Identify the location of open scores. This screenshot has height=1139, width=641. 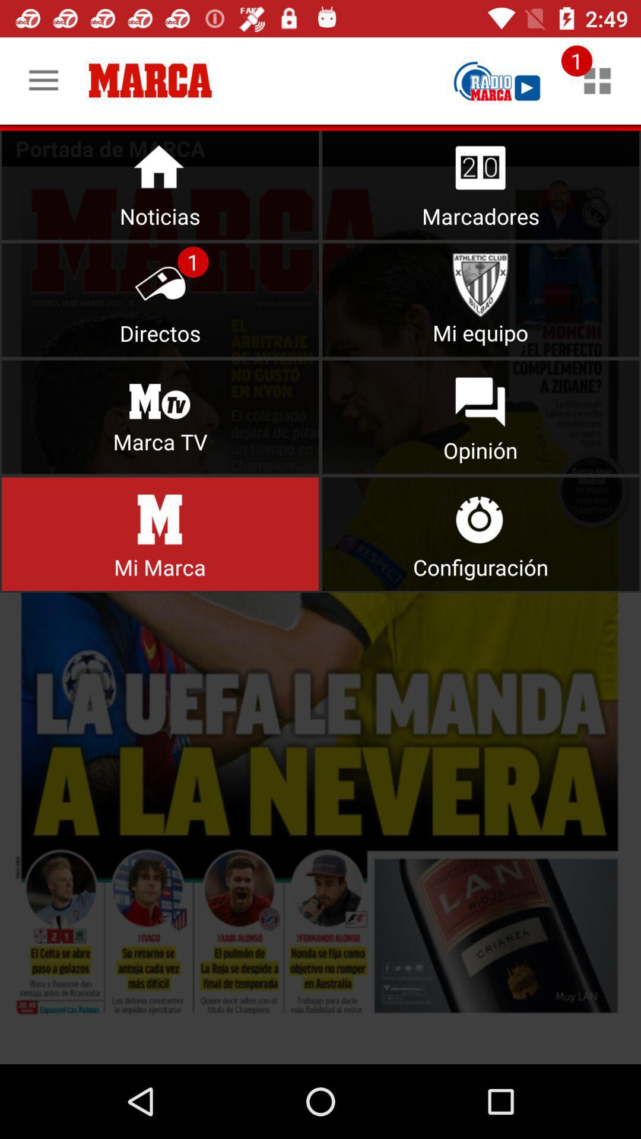
(481, 183).